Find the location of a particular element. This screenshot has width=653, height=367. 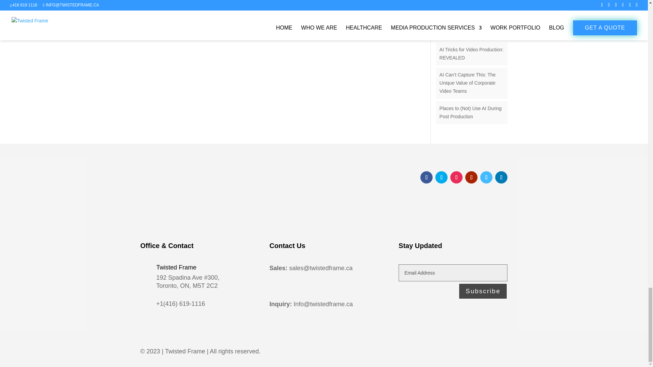

Follow on Vimeo is located at coordinates (486, 177).